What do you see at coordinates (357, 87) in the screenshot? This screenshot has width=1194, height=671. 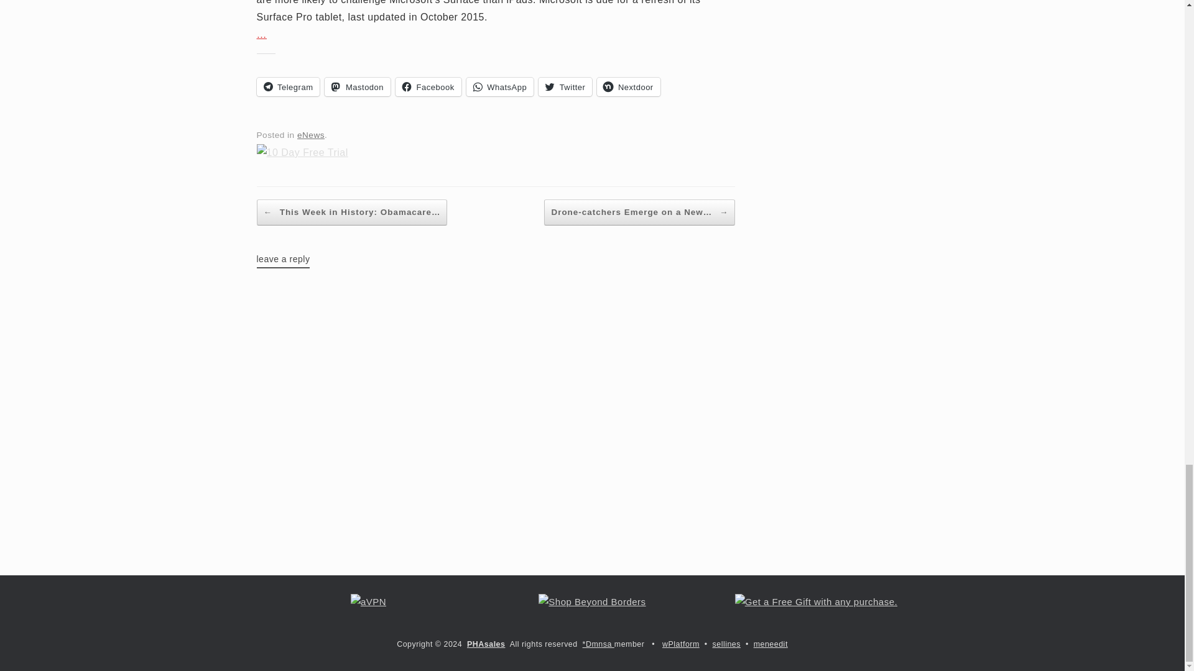 I see `Mastodon` at bounding box center [357, 87].